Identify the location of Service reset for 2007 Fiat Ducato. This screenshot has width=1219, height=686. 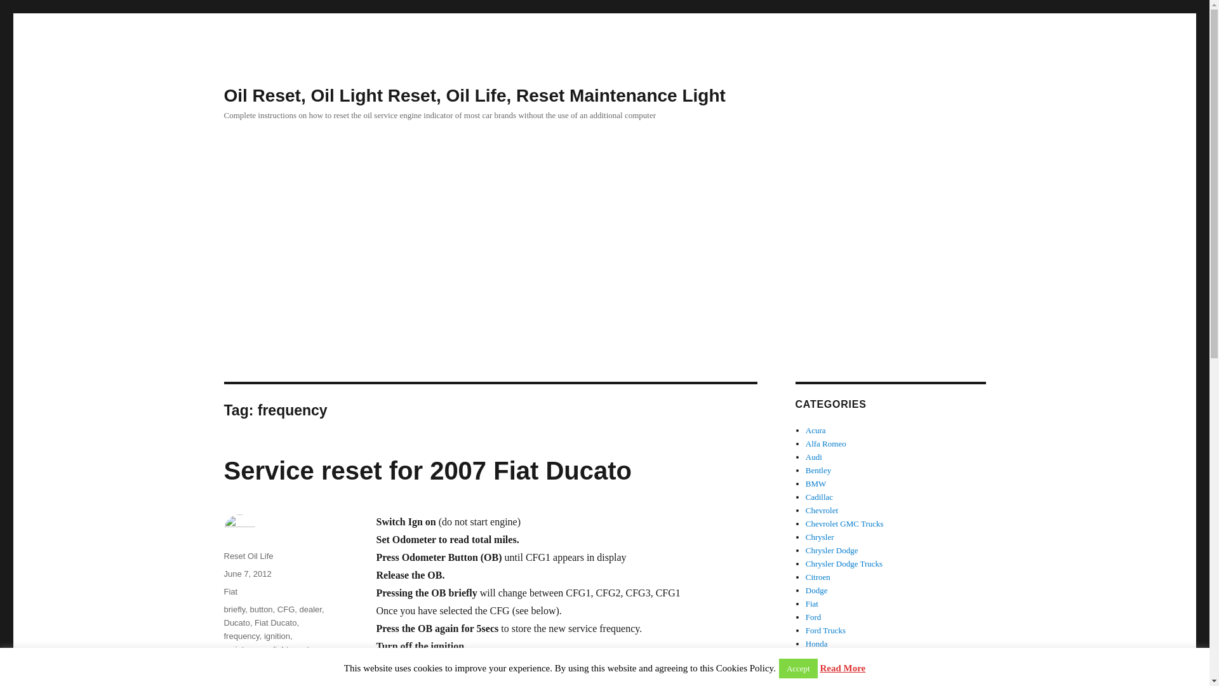
(427, 470).